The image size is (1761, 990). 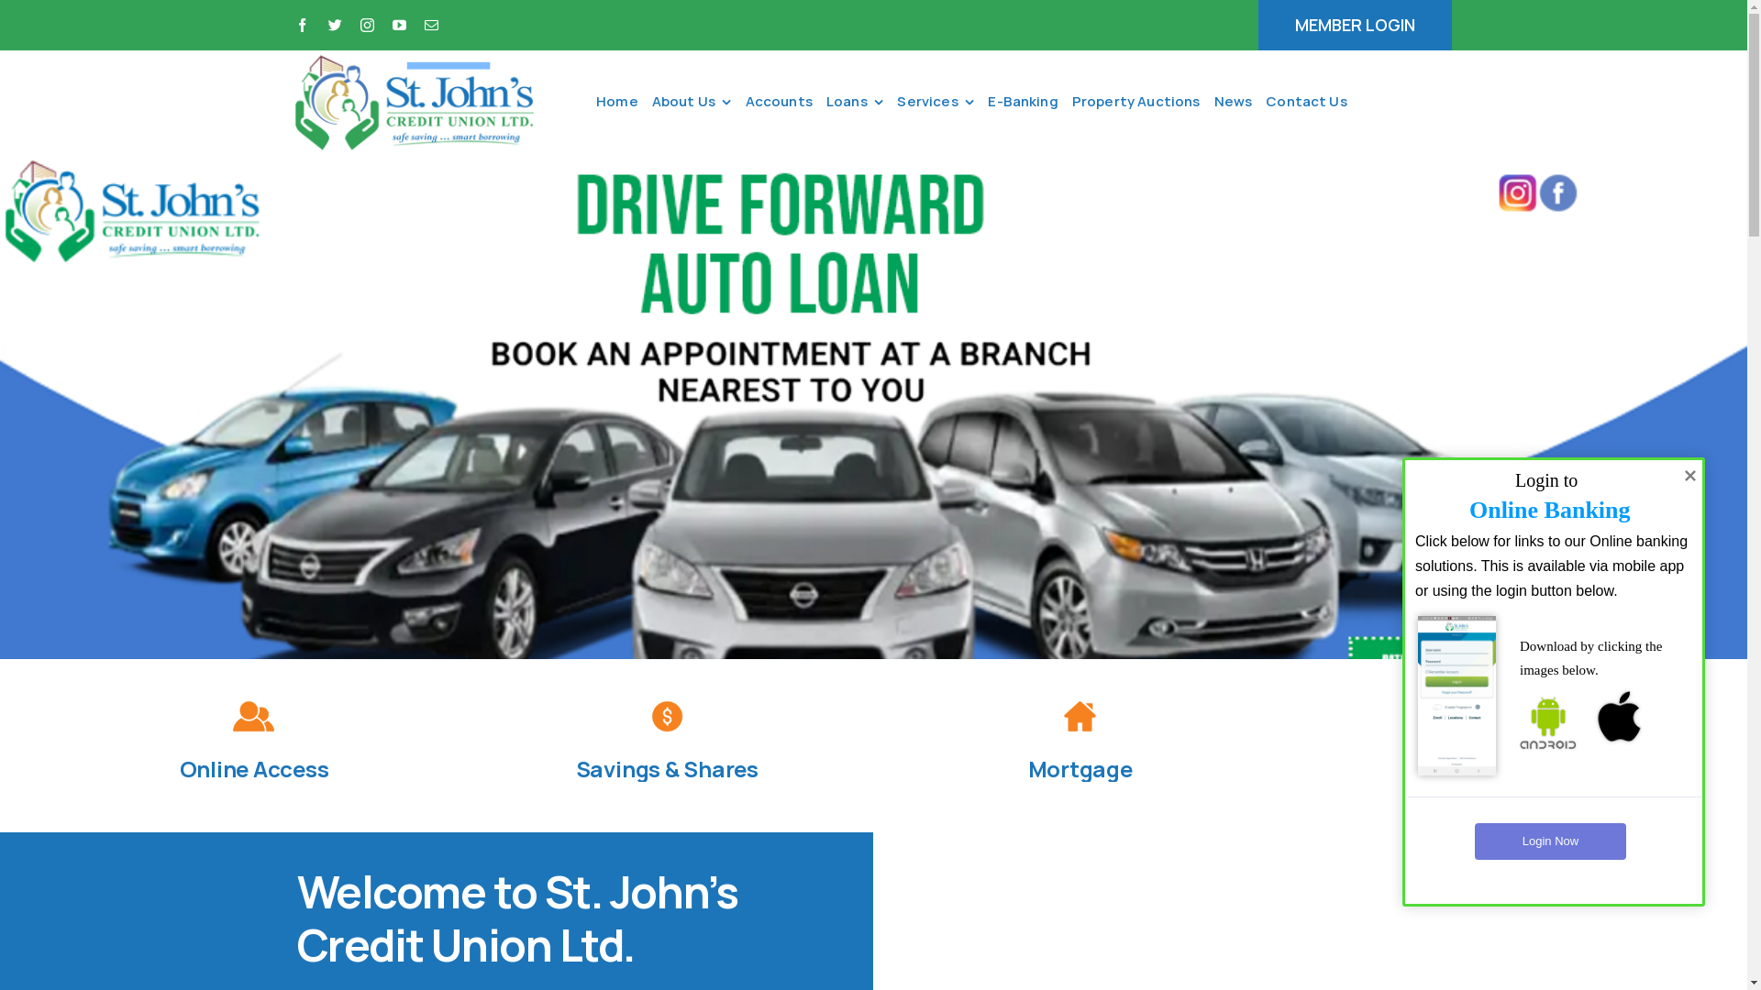 I want to click on Contact Us, so click(x=1313, y=102).